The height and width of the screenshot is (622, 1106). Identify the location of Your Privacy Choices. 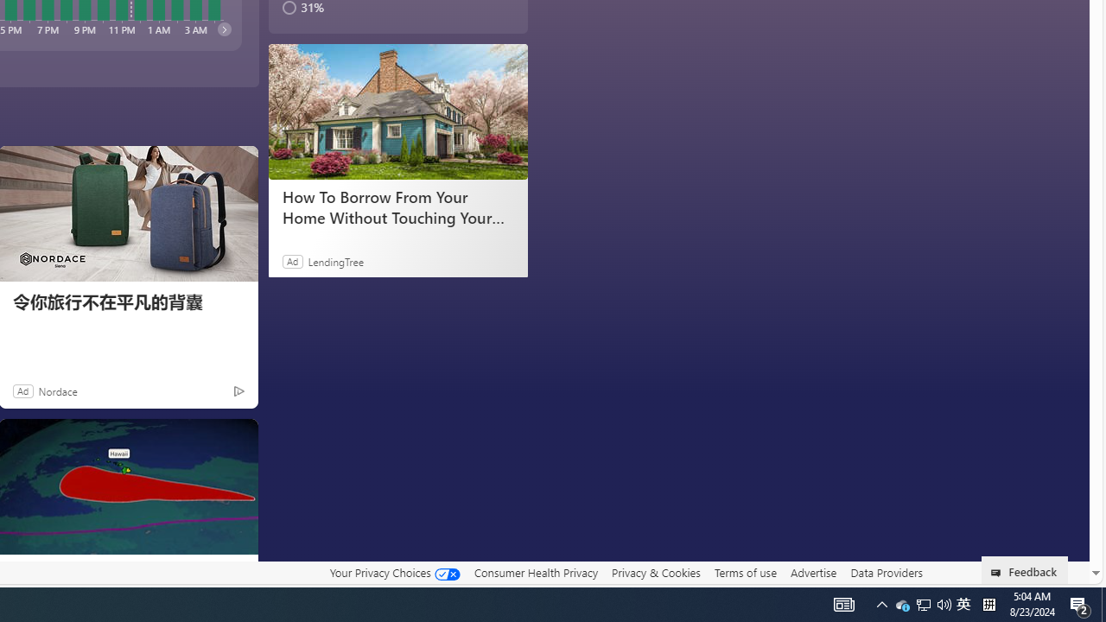
(394, 573).